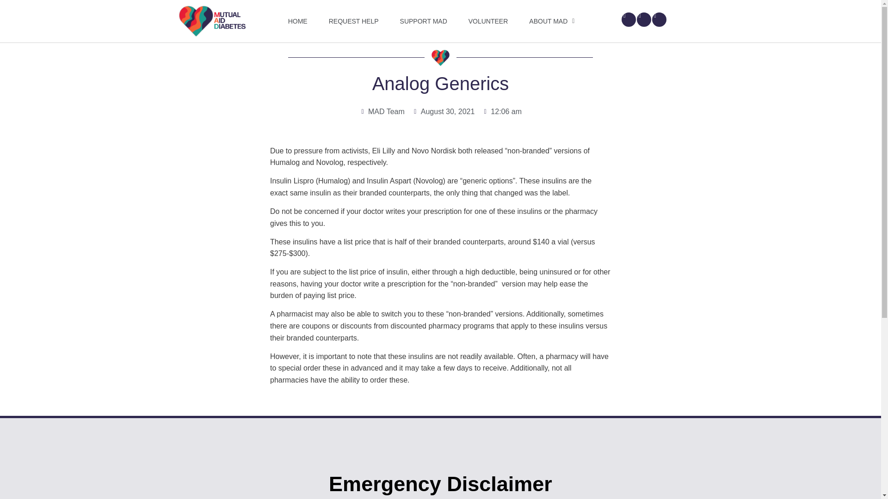 This screenshot has width=888, height=499. Describe the element at coordinates (423, 21) in the screenshot. I see `SUPPORT MAD` at that location.